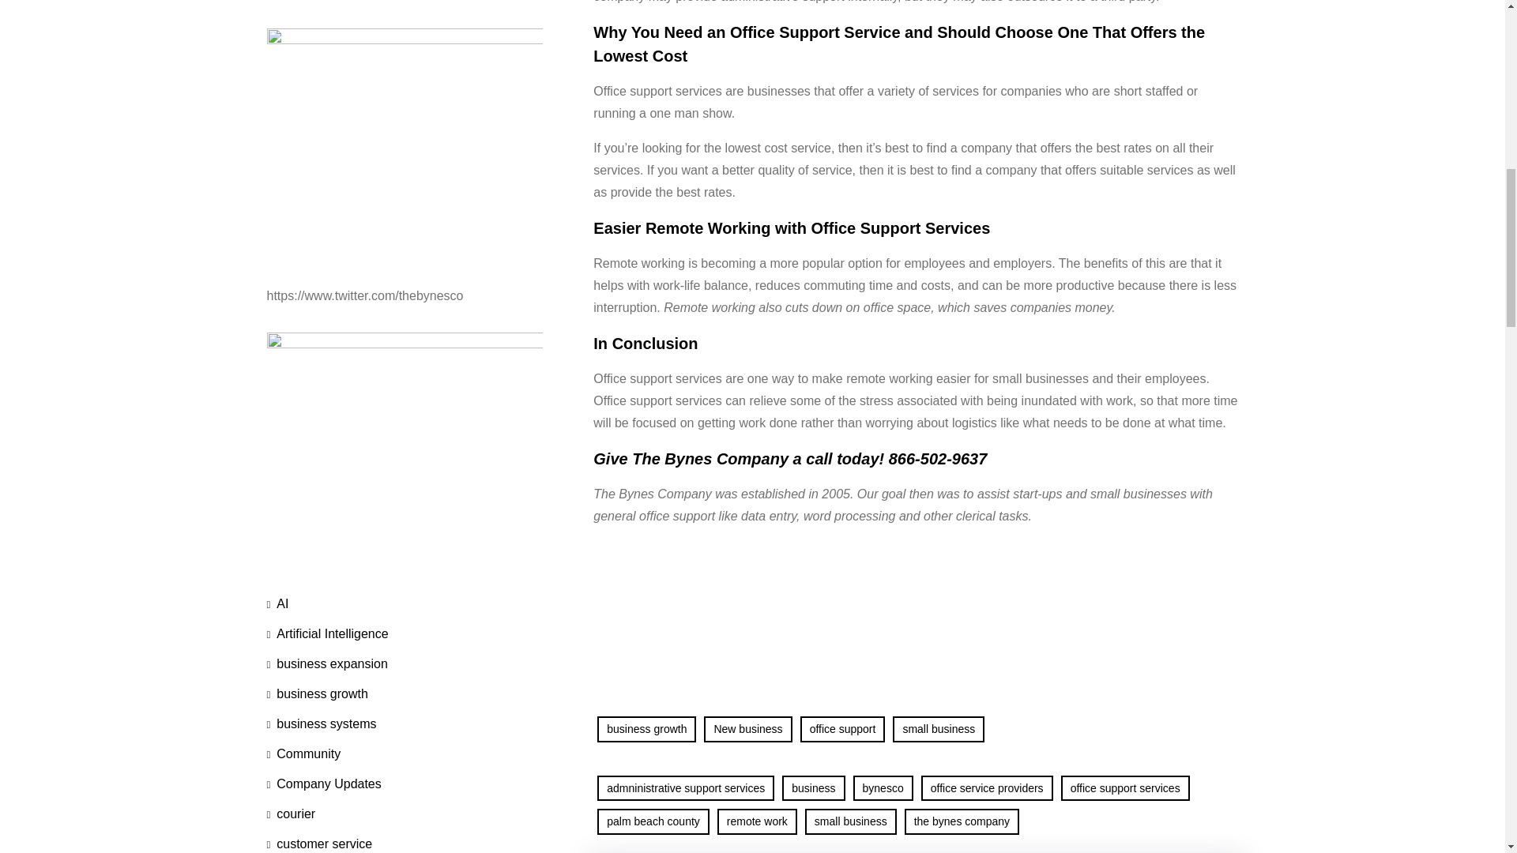  I want to click on customer service, so click(319, 840).